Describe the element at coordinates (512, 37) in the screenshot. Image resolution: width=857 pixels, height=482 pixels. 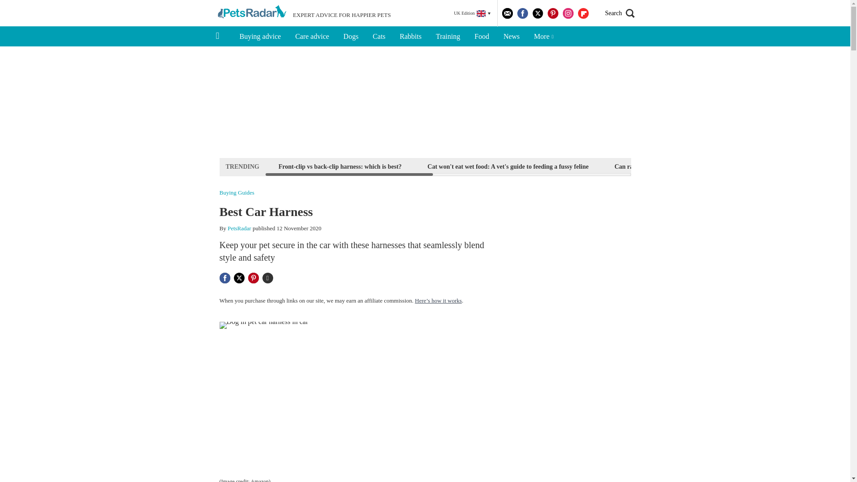
I see `News` at that location.